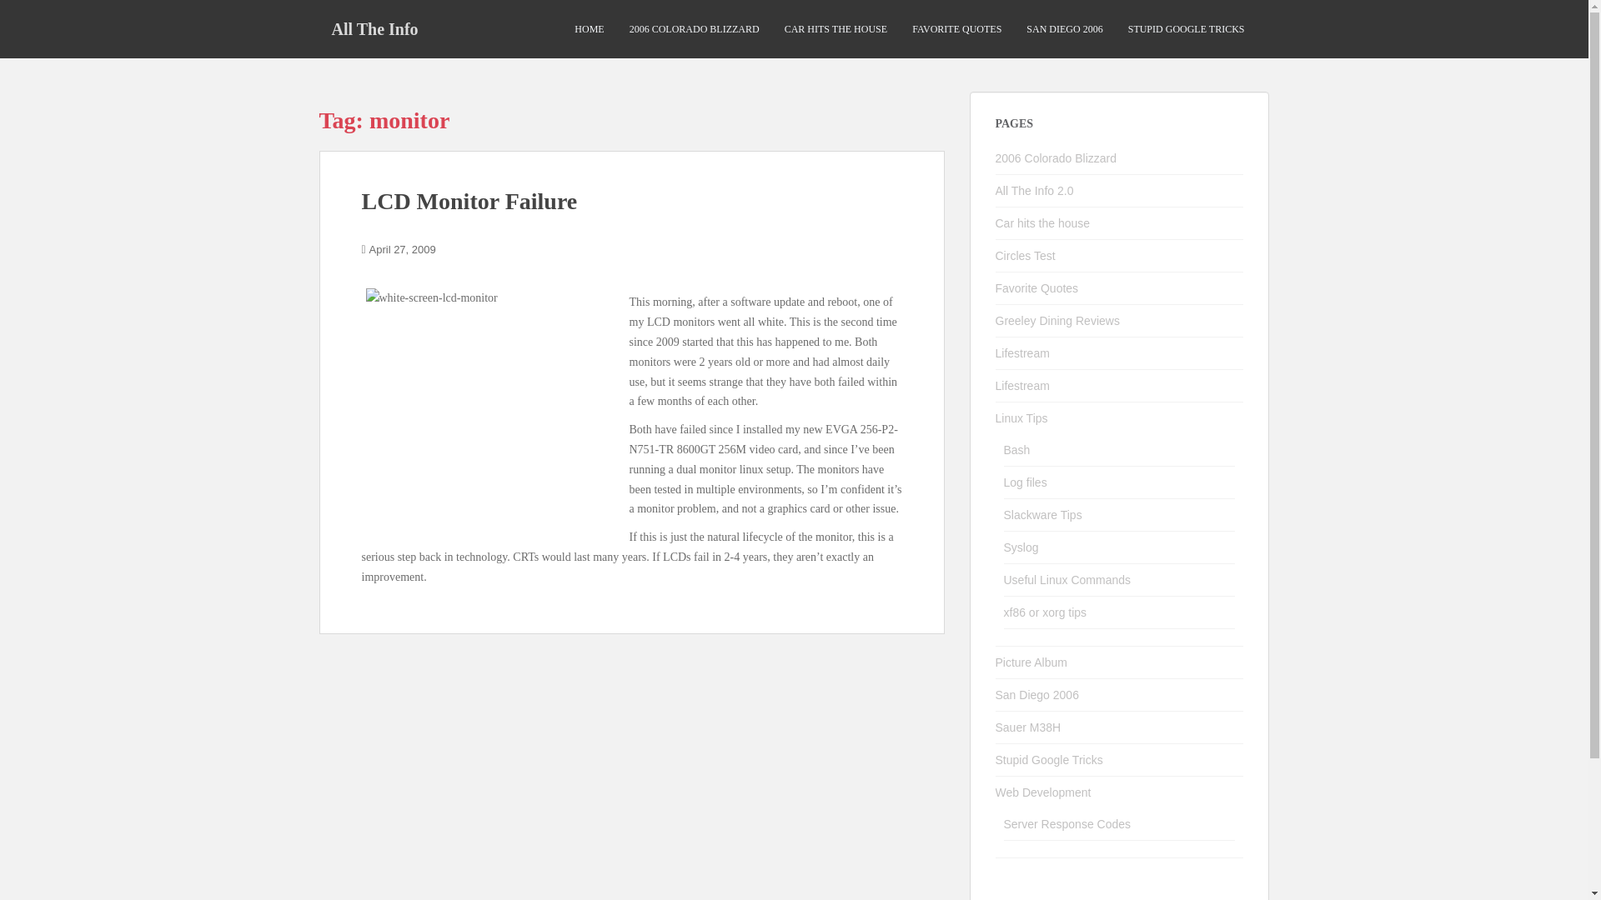 Image resolution: width=1601 pixels, height=900 pixels. I want to click on Linux Tips, so click(1022, 417).